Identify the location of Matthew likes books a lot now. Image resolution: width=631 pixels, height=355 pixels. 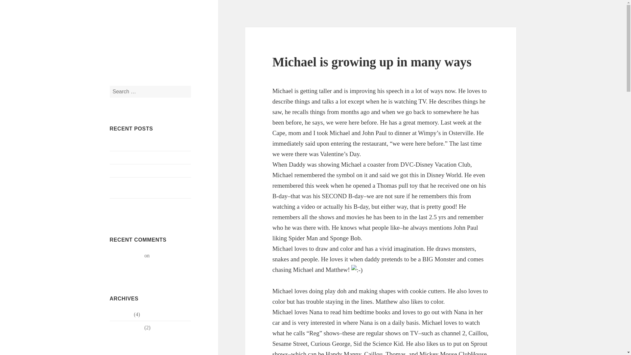
(142, 171).